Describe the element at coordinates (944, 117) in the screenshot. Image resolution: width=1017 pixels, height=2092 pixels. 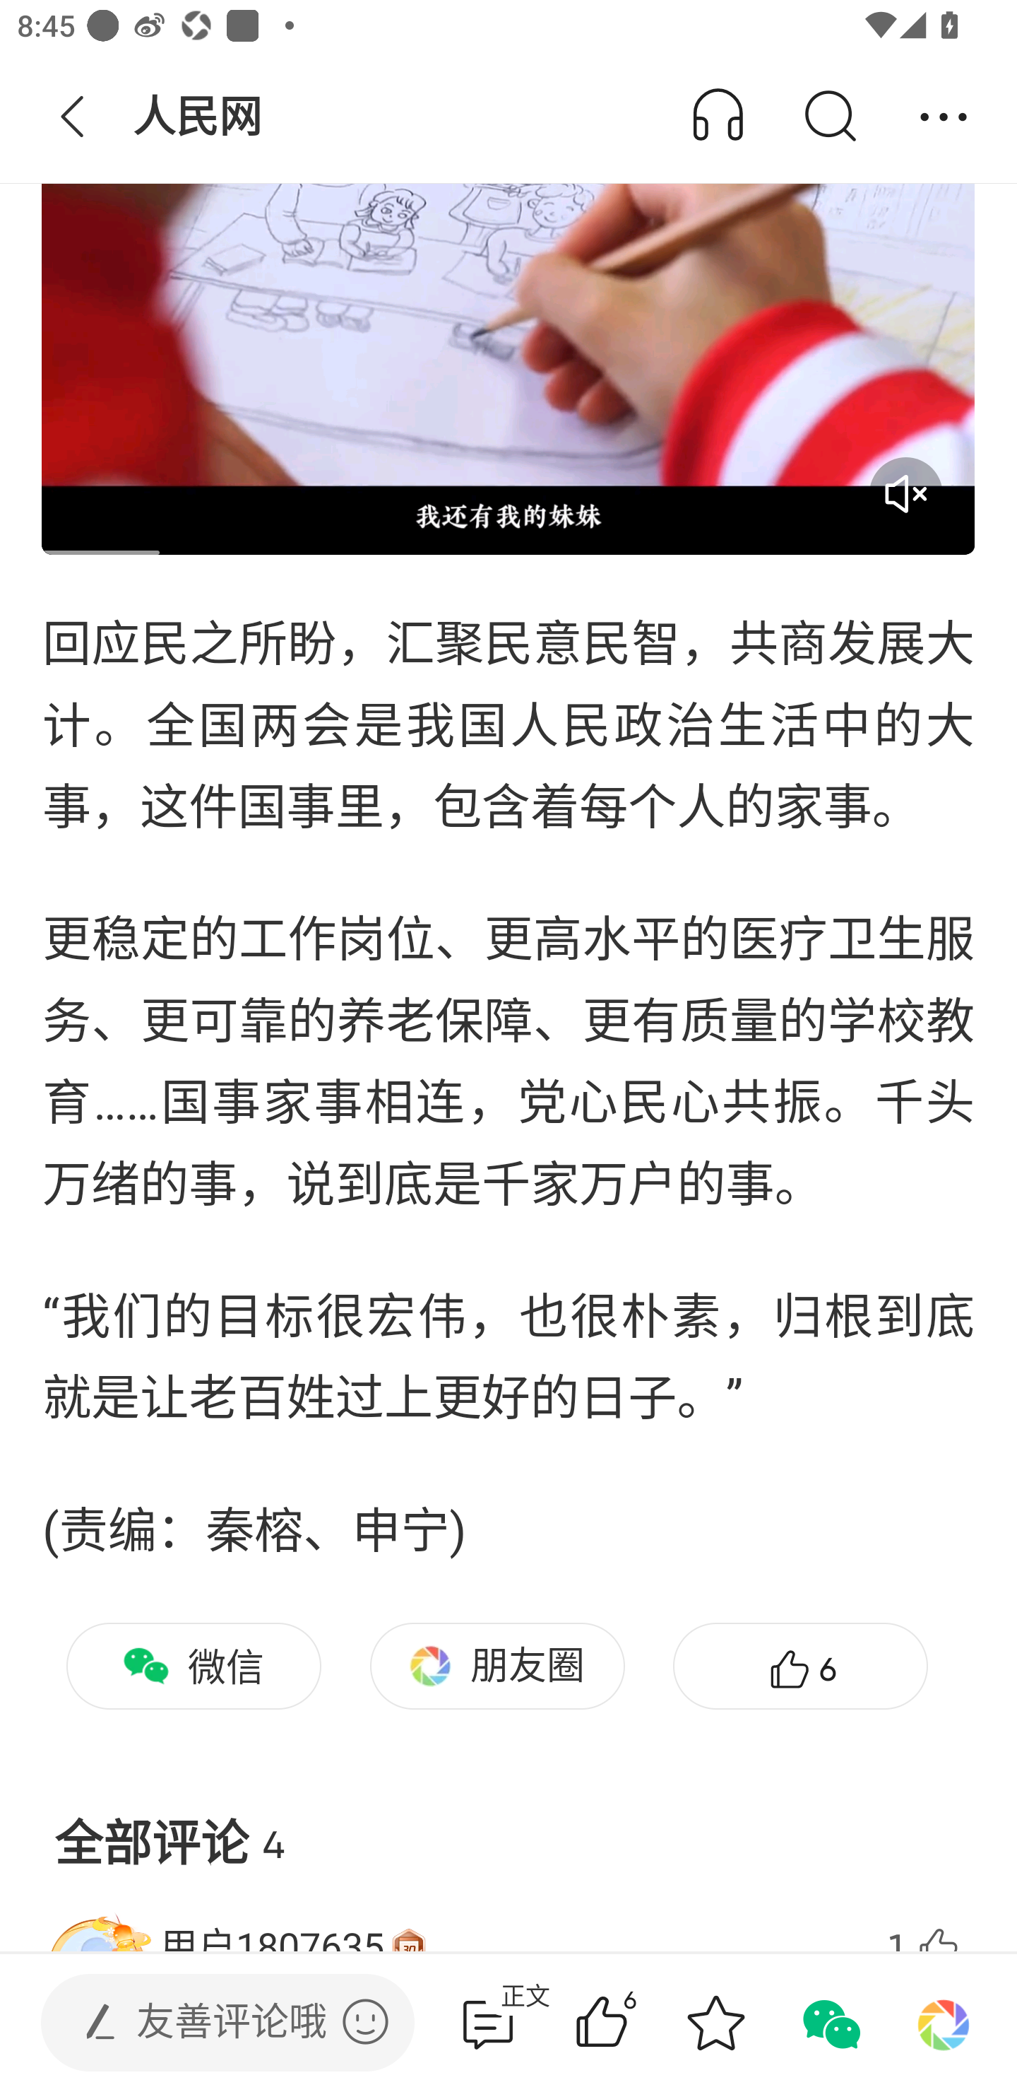
I see `分享 ` at that location.